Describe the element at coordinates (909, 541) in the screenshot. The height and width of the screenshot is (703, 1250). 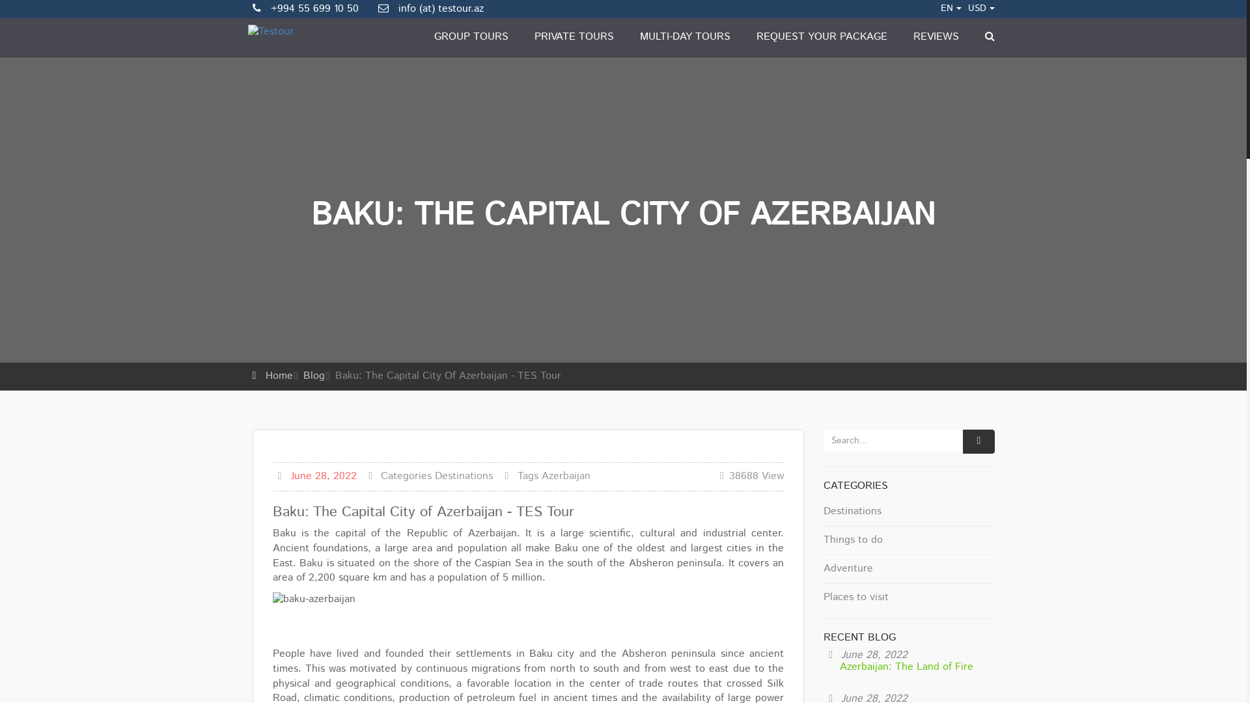
I see `Things to do` at that location.